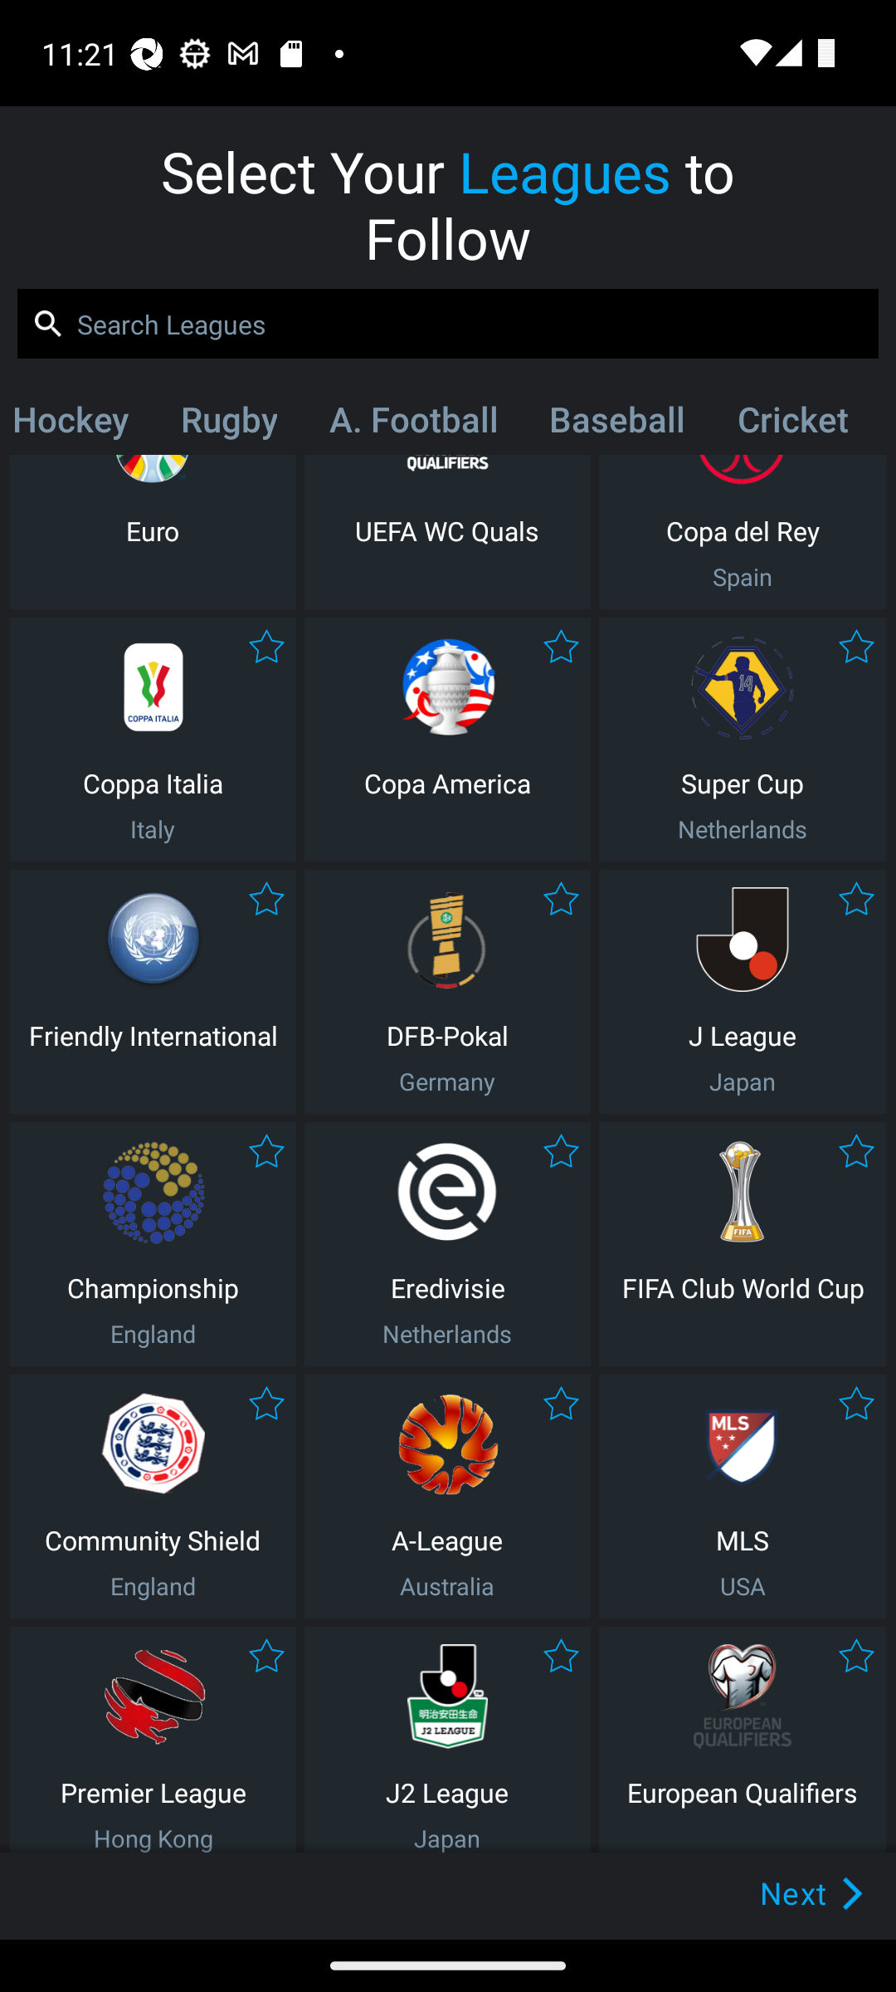  I want to click on Copa America, so click(447, 739).